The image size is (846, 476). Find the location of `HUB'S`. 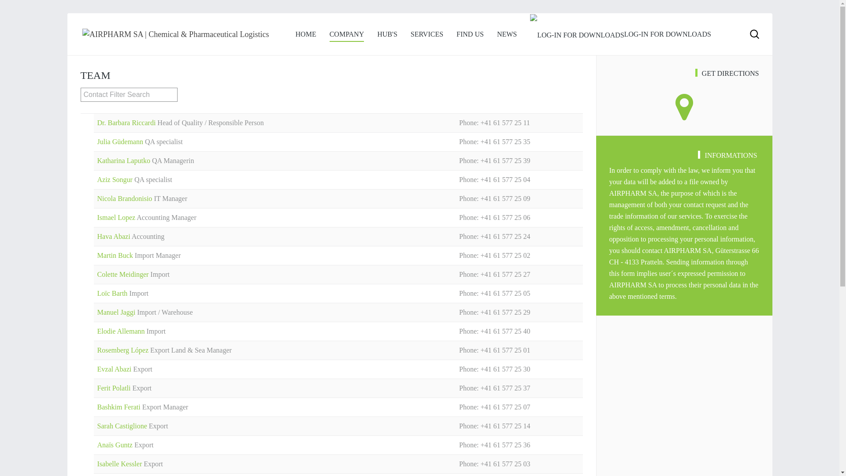

HUB'S is located at coordinates (387, 34).